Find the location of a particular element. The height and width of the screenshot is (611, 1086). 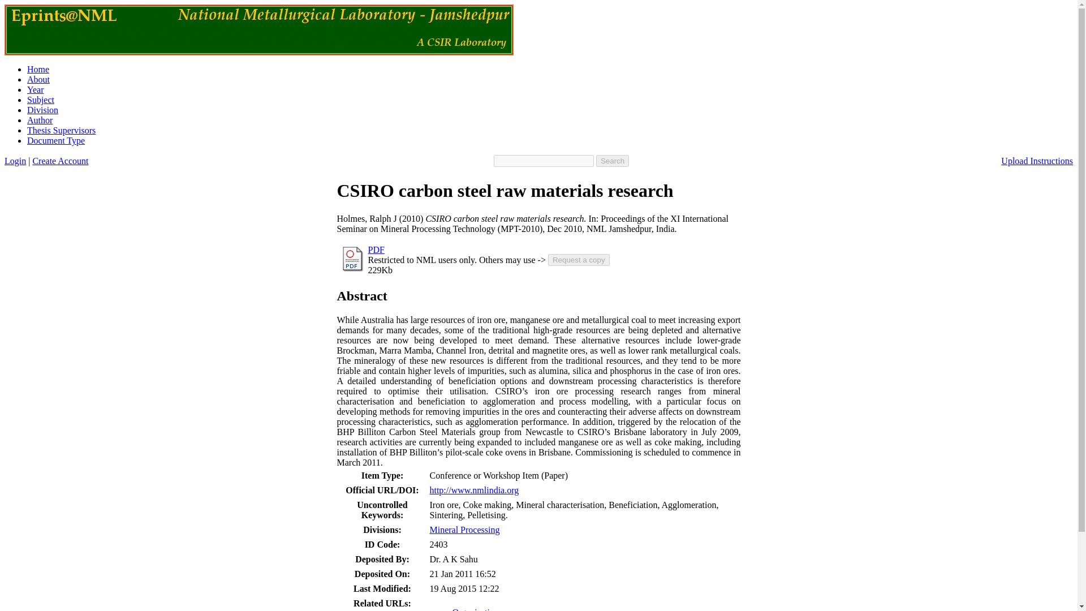

Request a copy is located at coordinates (579, 260).